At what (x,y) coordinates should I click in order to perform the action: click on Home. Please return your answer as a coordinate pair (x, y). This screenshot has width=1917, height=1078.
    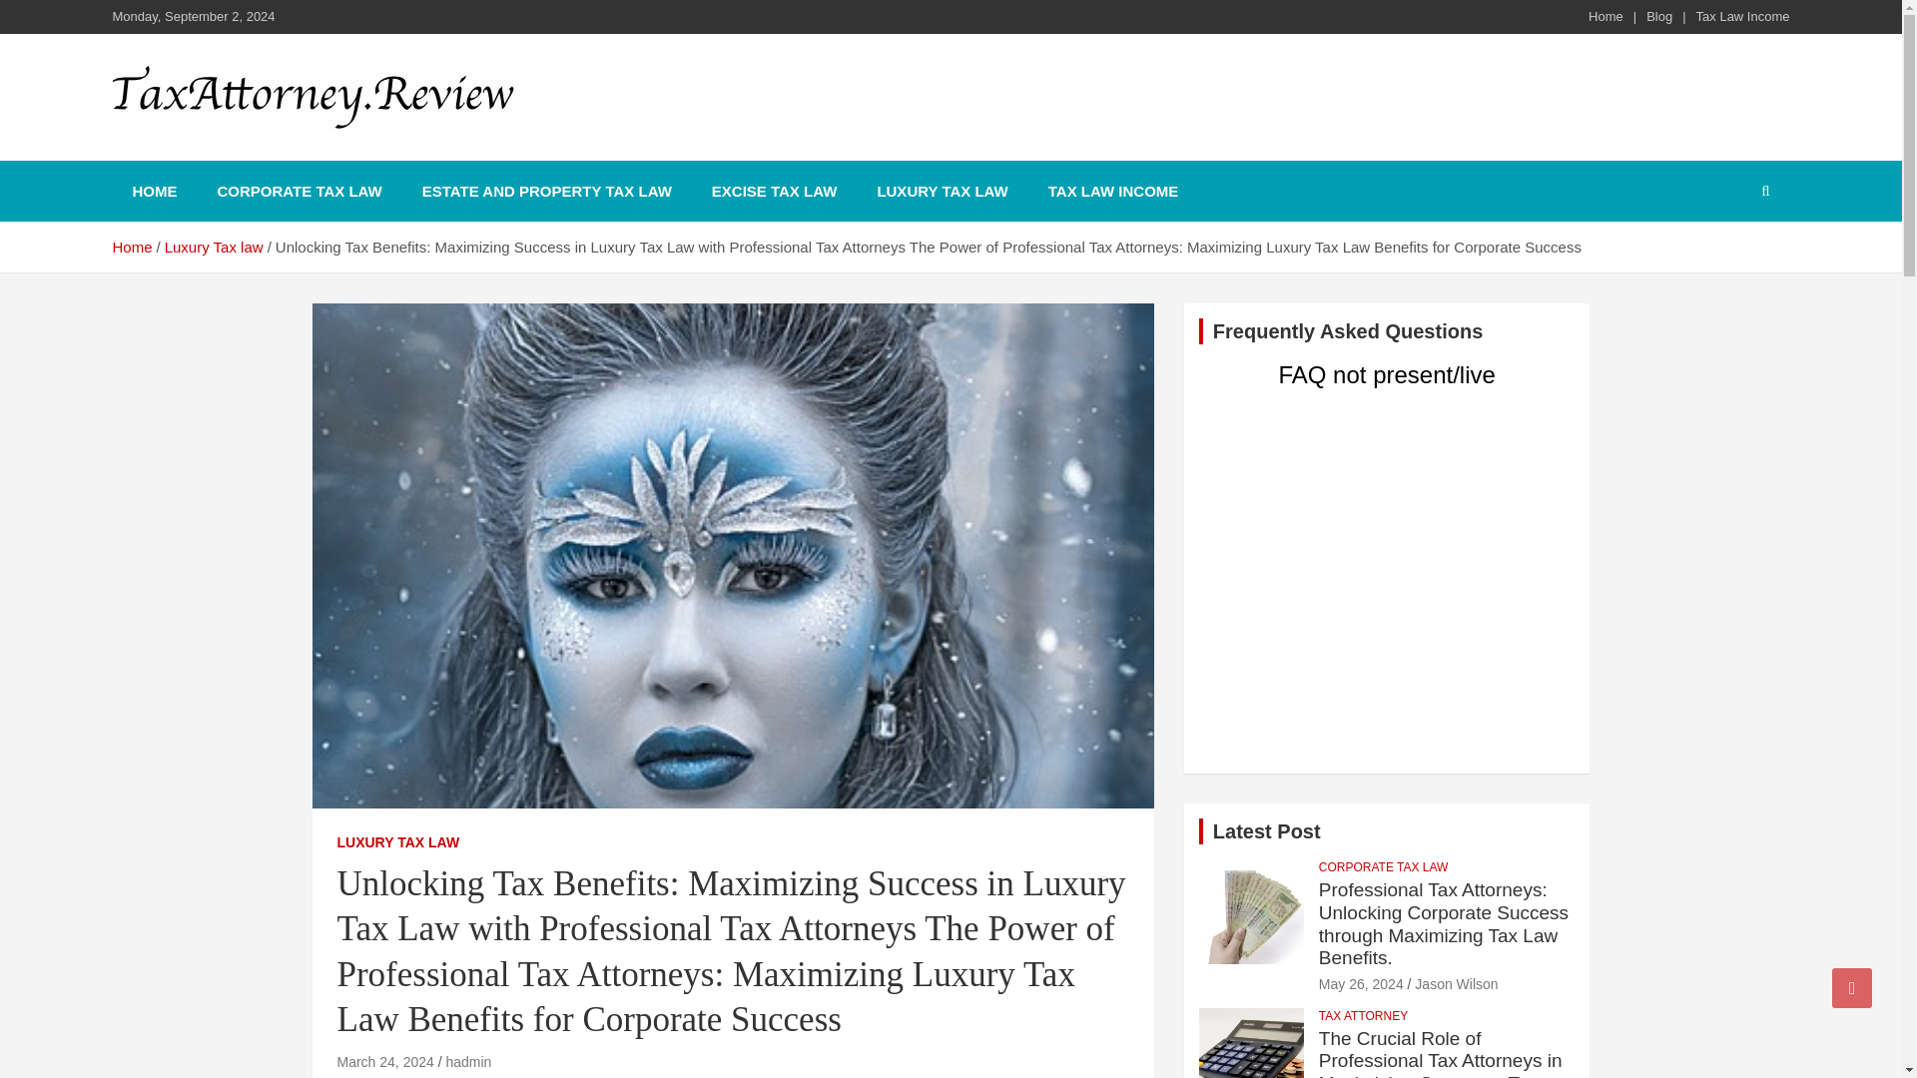
    Looking at the image, I should click on (1605, 16).